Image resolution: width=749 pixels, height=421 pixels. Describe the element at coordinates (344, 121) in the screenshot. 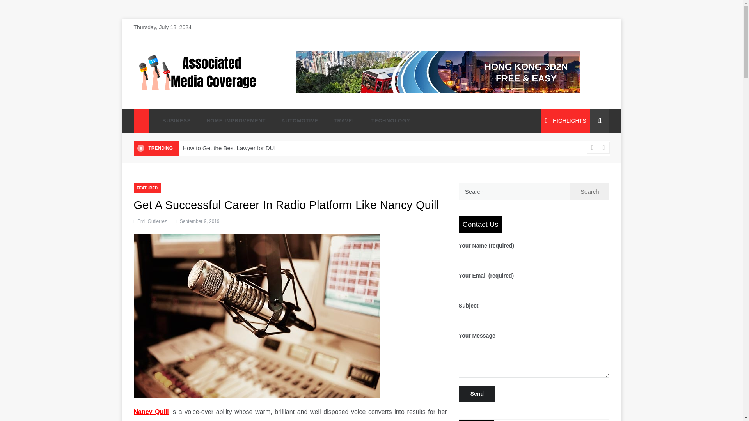

I see `TRAVEL` at that location.